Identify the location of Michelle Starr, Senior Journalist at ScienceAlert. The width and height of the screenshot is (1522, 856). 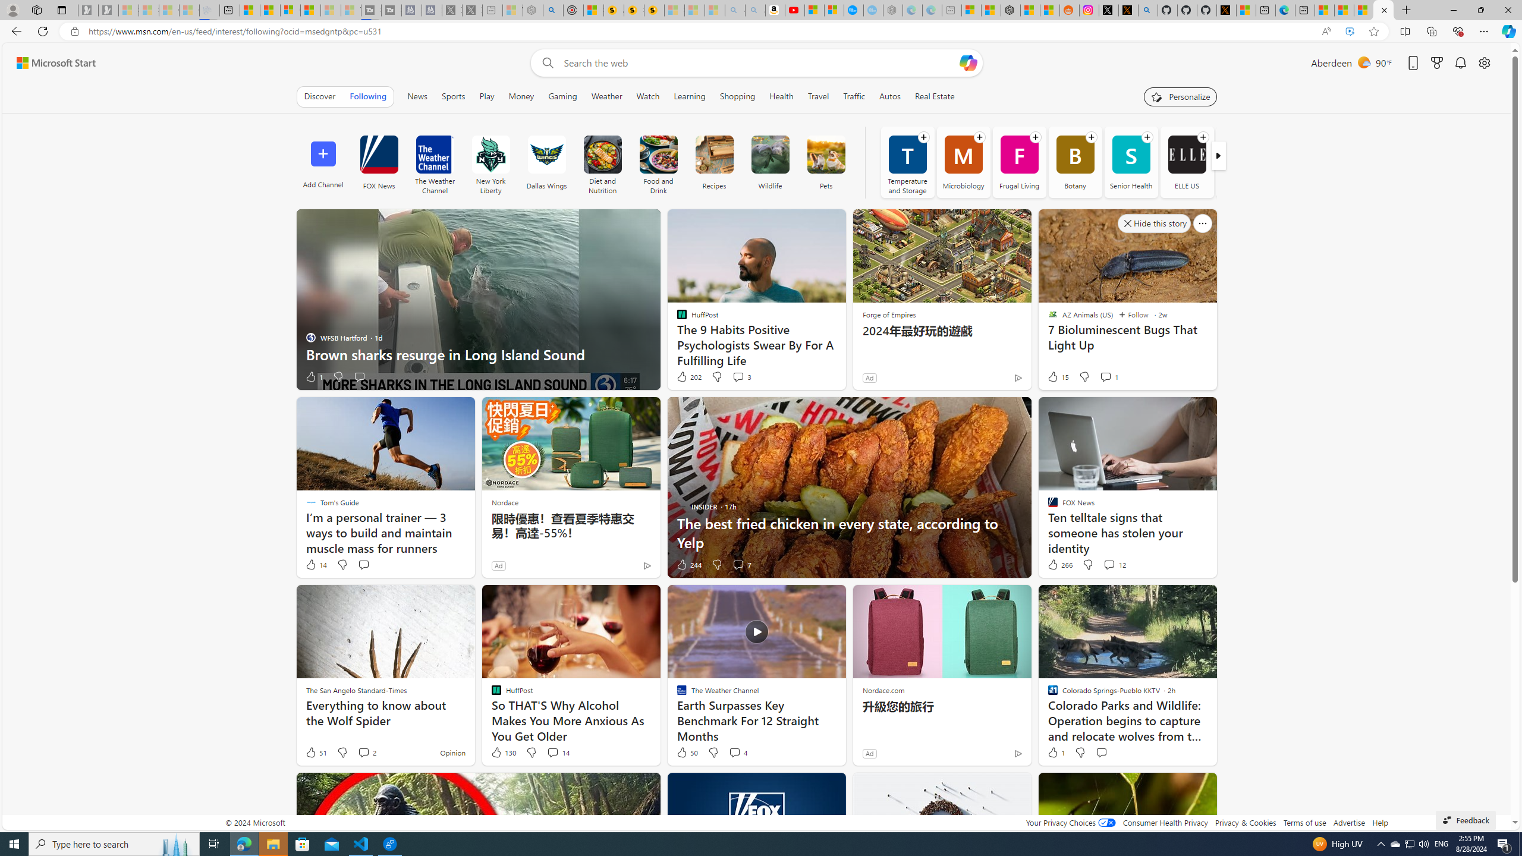
(654, 10).